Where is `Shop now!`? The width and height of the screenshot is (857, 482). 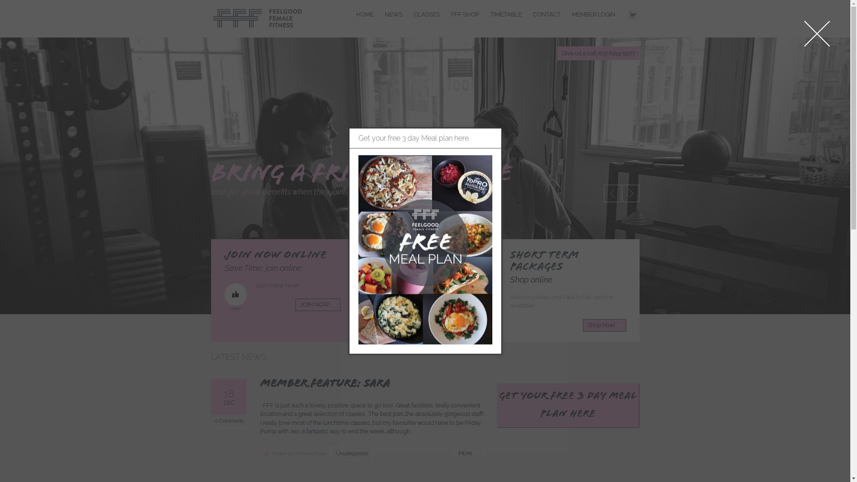
Shop now! is located at coordinates (604, 325).